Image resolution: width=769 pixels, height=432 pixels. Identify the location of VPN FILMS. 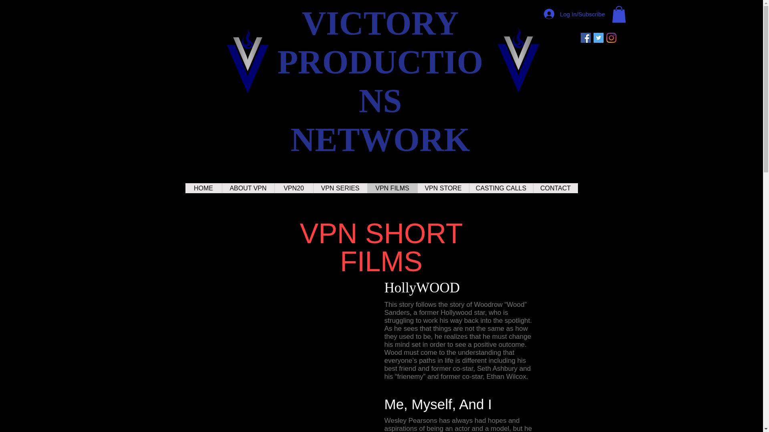
(392, 188).